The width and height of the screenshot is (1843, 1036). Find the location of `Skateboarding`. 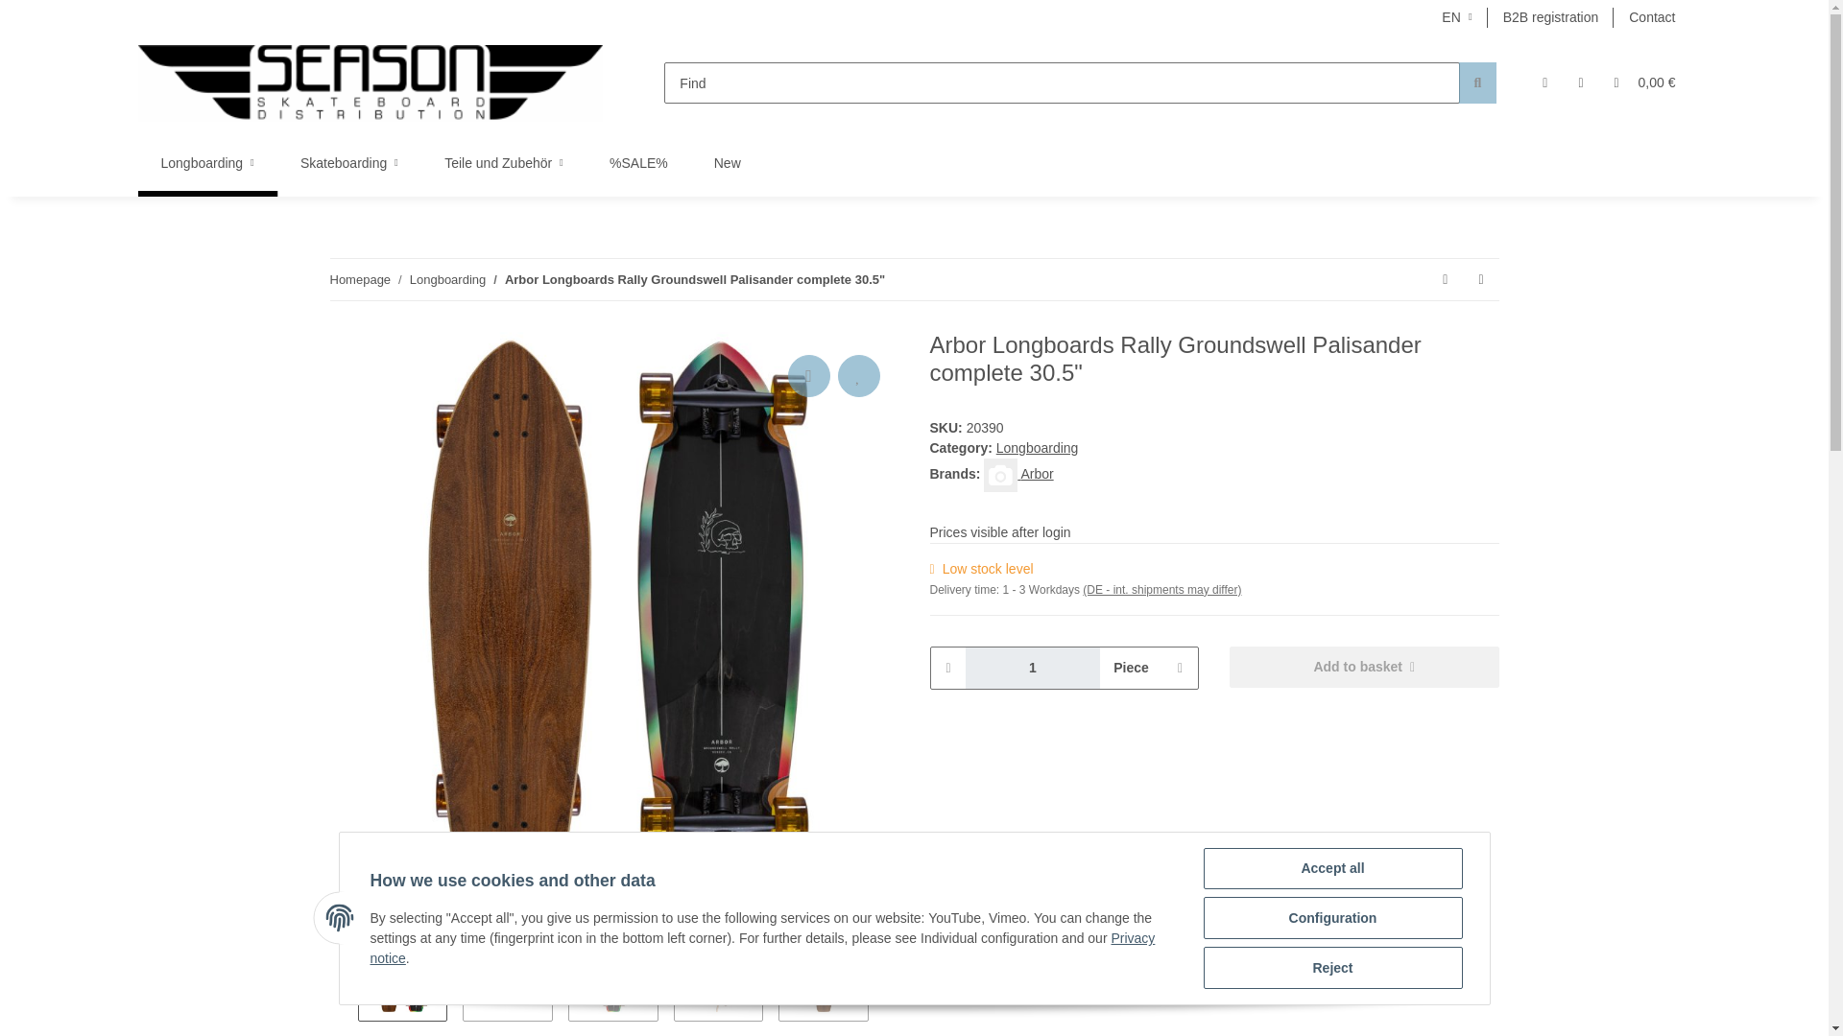

Skateboarding is located at coordinates (349, 163).